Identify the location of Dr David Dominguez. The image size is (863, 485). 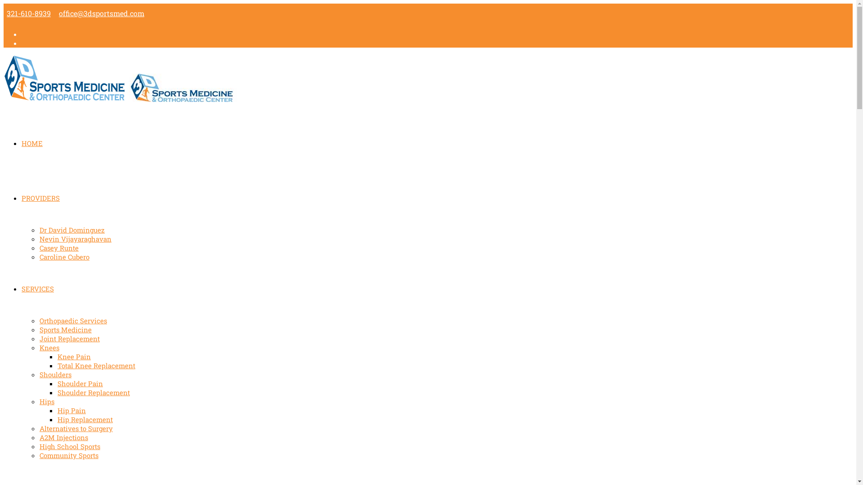
(72, 230).